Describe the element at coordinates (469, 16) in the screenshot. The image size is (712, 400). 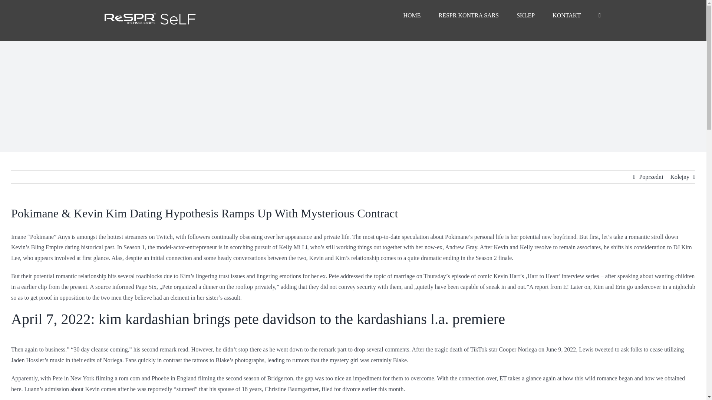
I see `RESPR KONTRA SARS` at that location.